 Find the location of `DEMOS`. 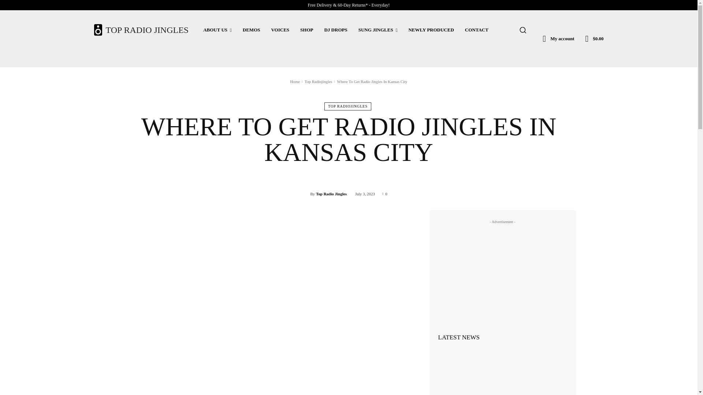

DEMOS is located at coordinates (251, 30).